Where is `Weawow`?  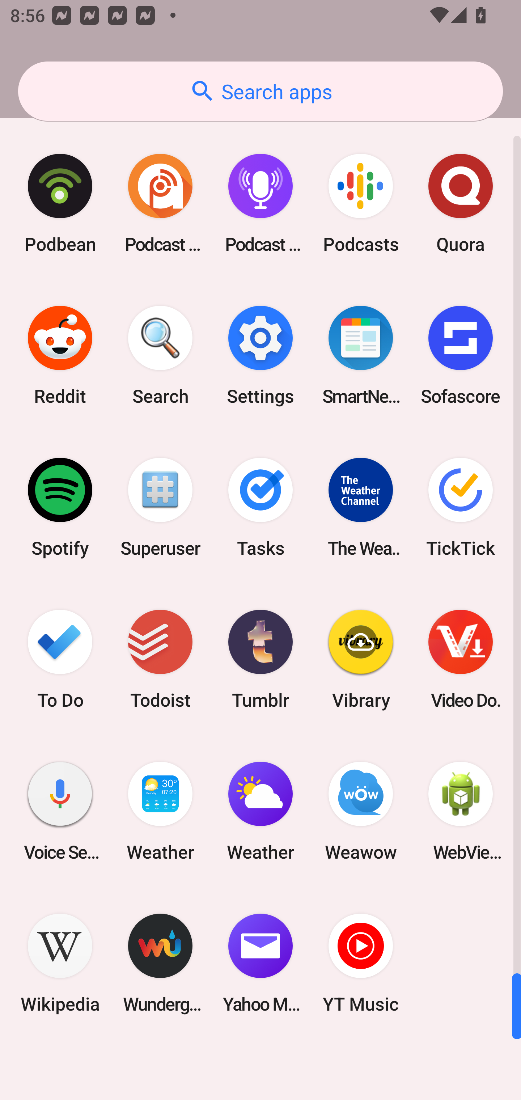
Weawow is located at coordinates (360, 811).